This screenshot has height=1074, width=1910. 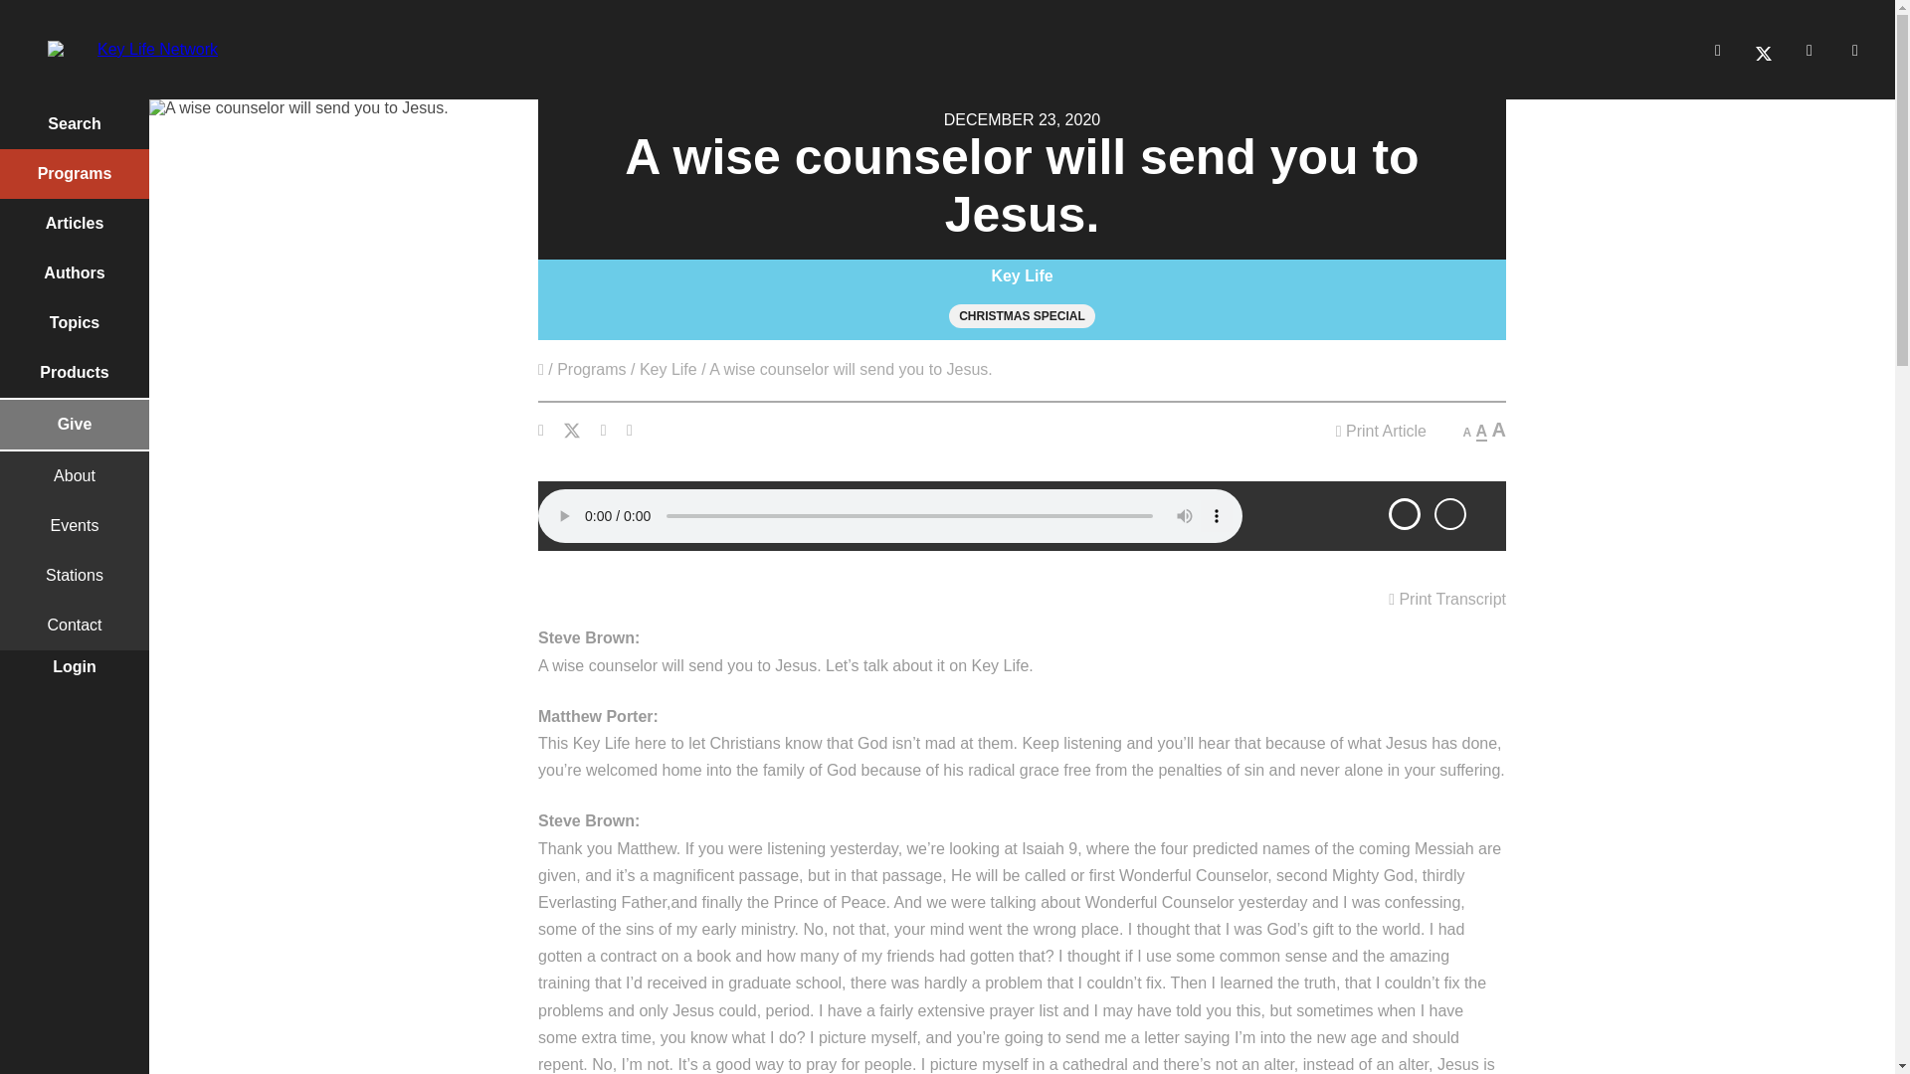 What do you see at coordinates (1450, 514) in the screenshot?
I see `subscribe to podcast` at bounding box center [1450, 514].